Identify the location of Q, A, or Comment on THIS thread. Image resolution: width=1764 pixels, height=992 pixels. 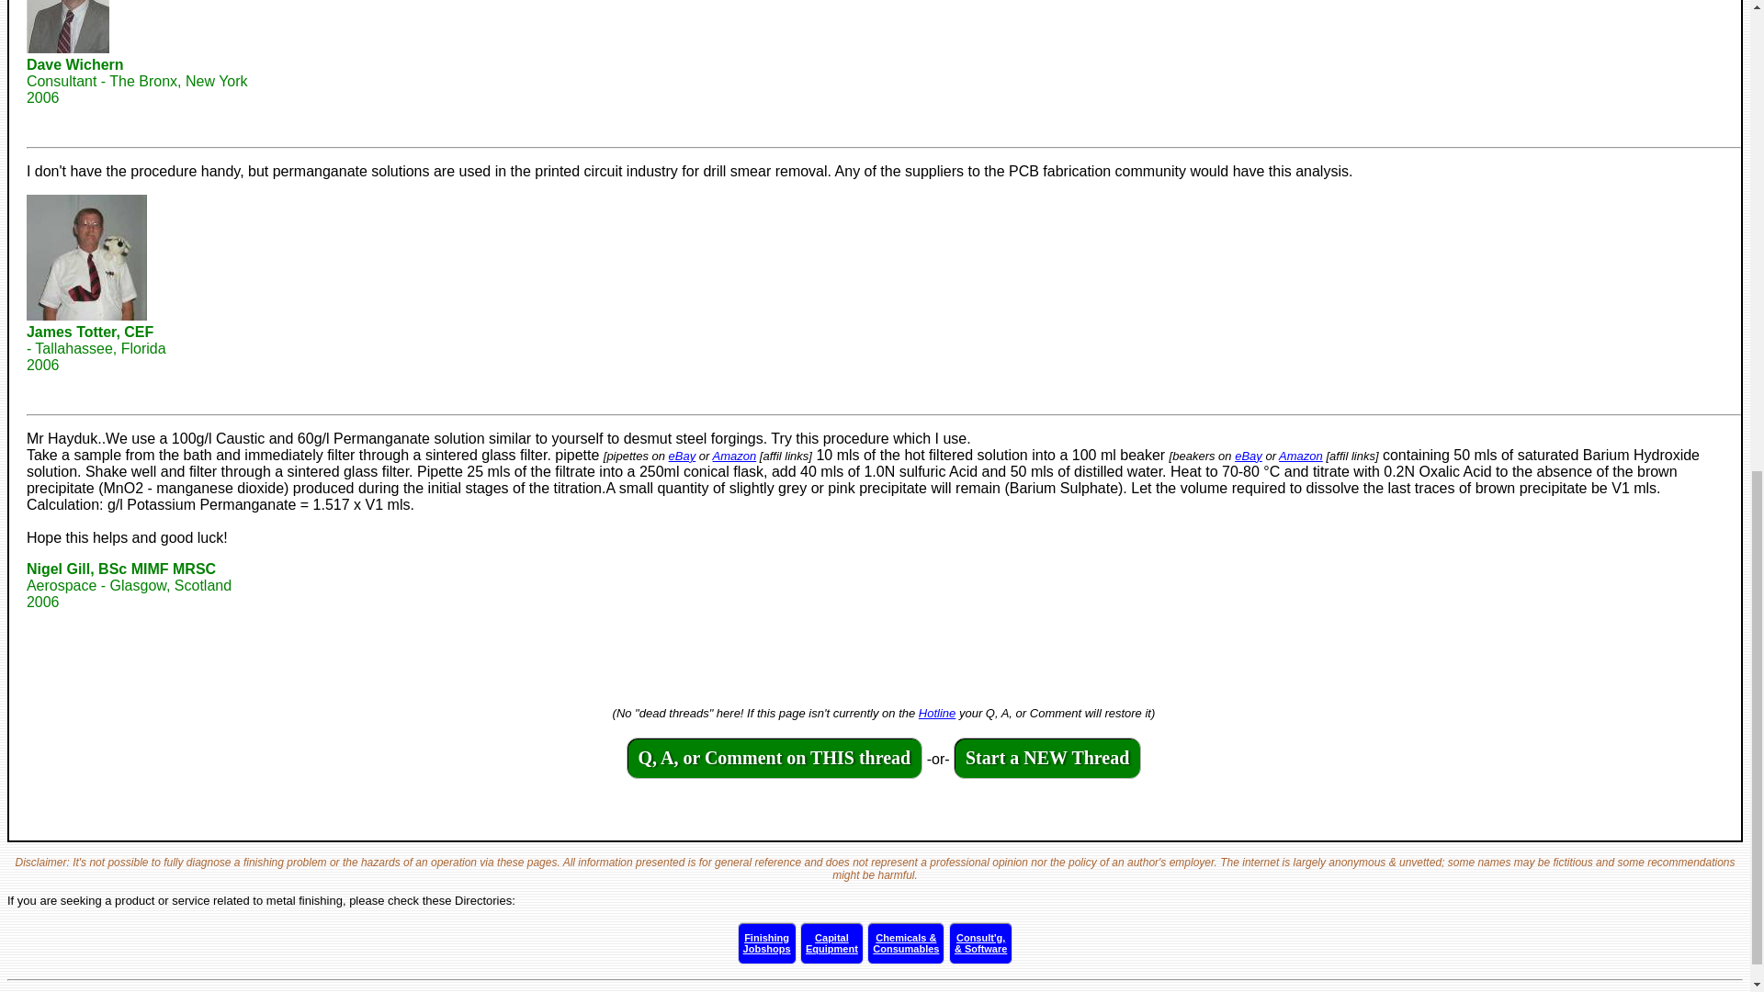
(937, 713).